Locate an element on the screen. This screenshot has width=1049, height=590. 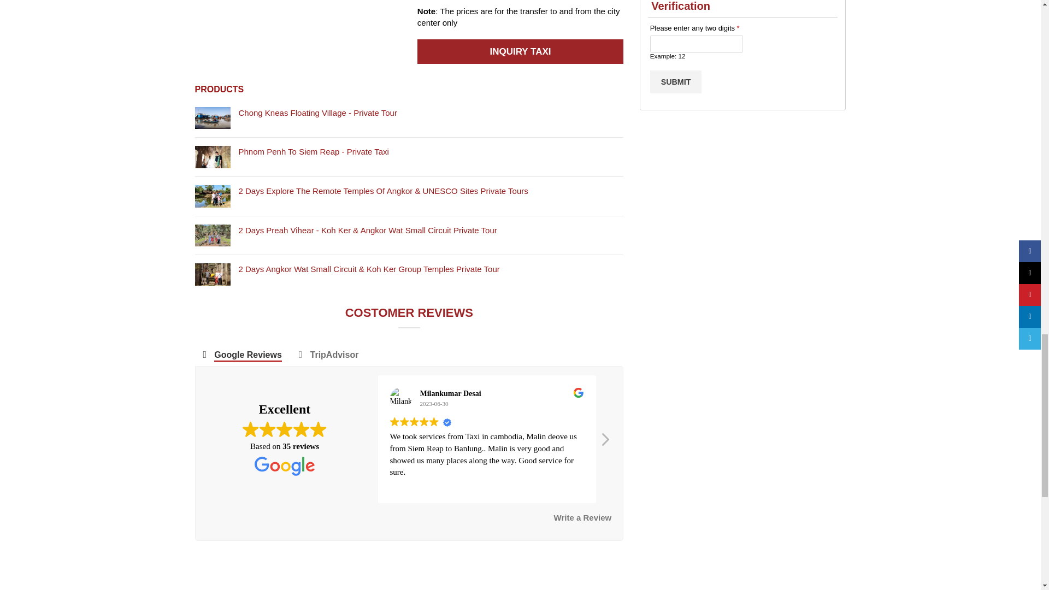
Submit is located at coordinates (676, 81).